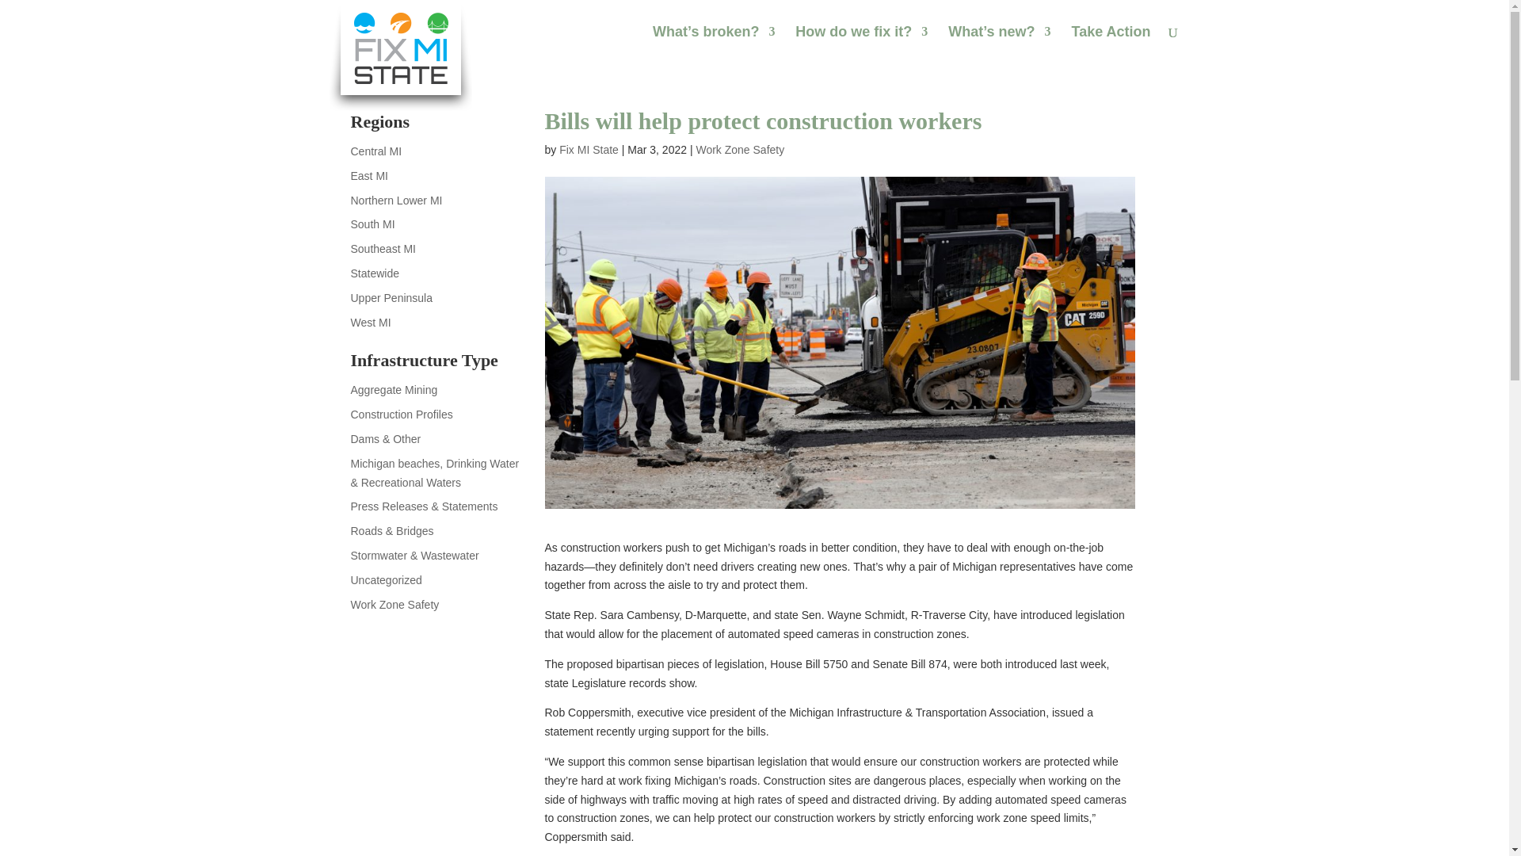 The height and width of the screenshot is (856, 1521). I want to click on South MI, so click(372, 224).